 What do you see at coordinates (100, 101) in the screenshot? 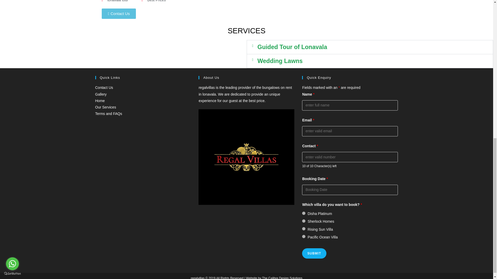
I see `Home` at bounding box center [100, 101].